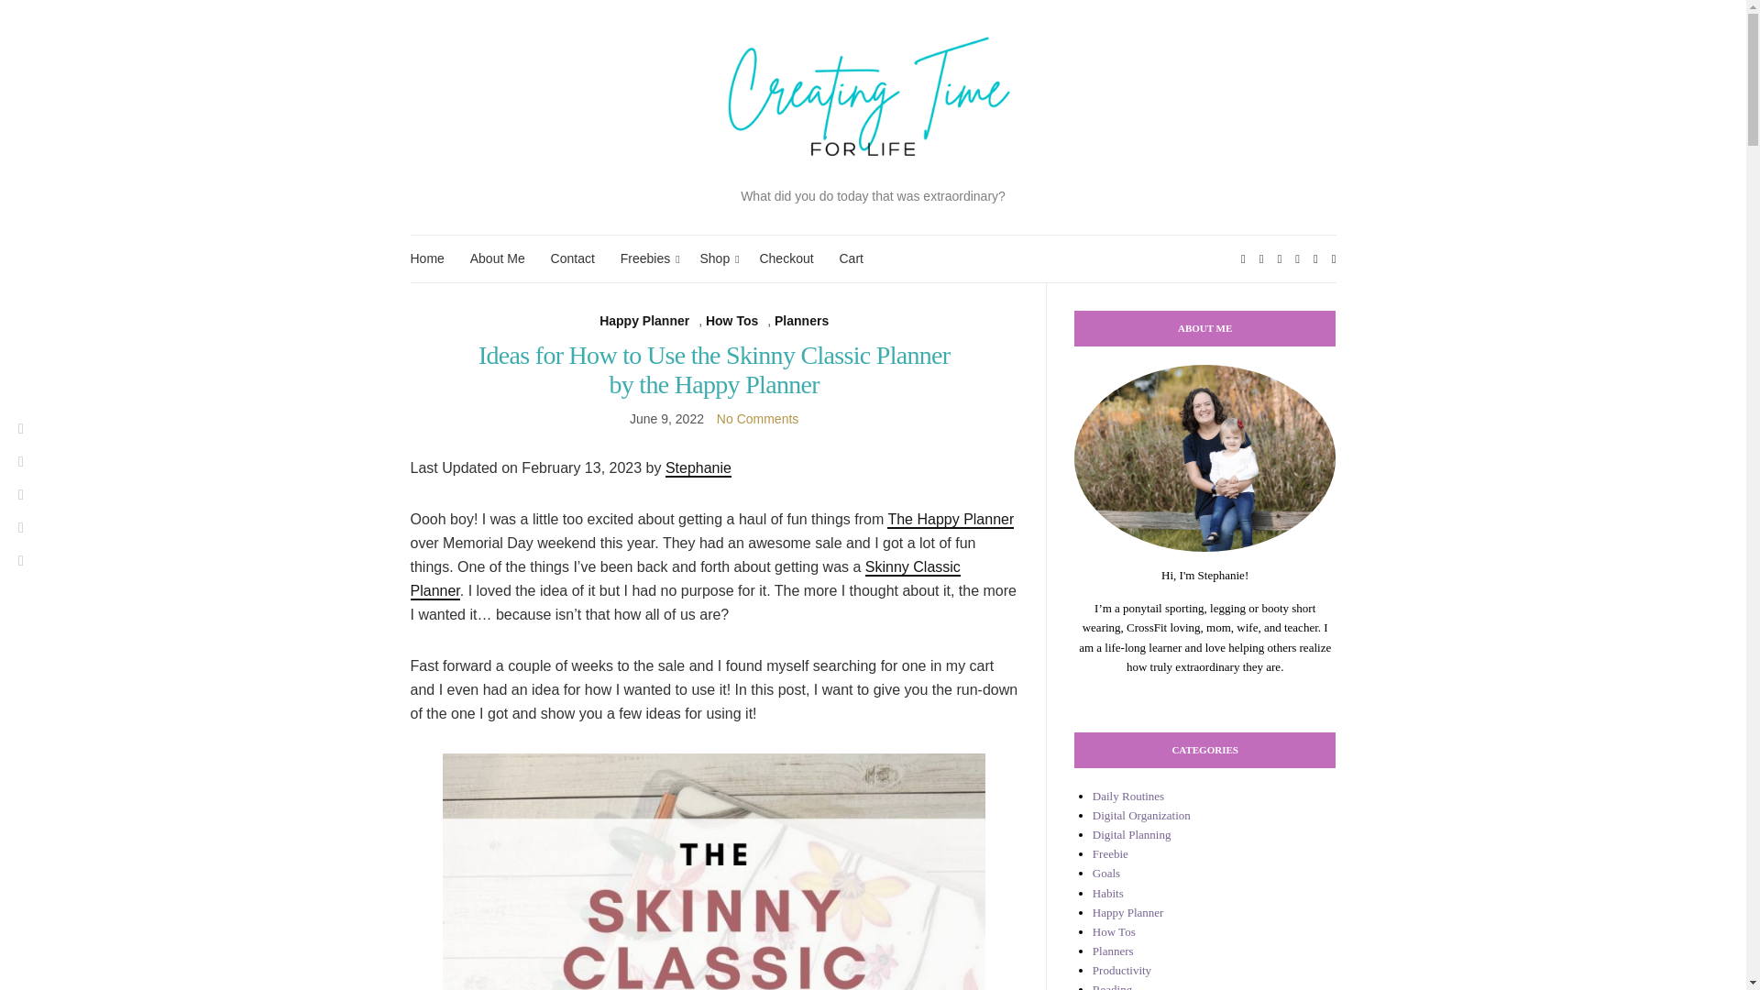 The height and width of the screenshot is (990, 1760). What do you see at coordinates (427, 258) in the screenshot?
I see `Home` at bounding box center [427, 258].